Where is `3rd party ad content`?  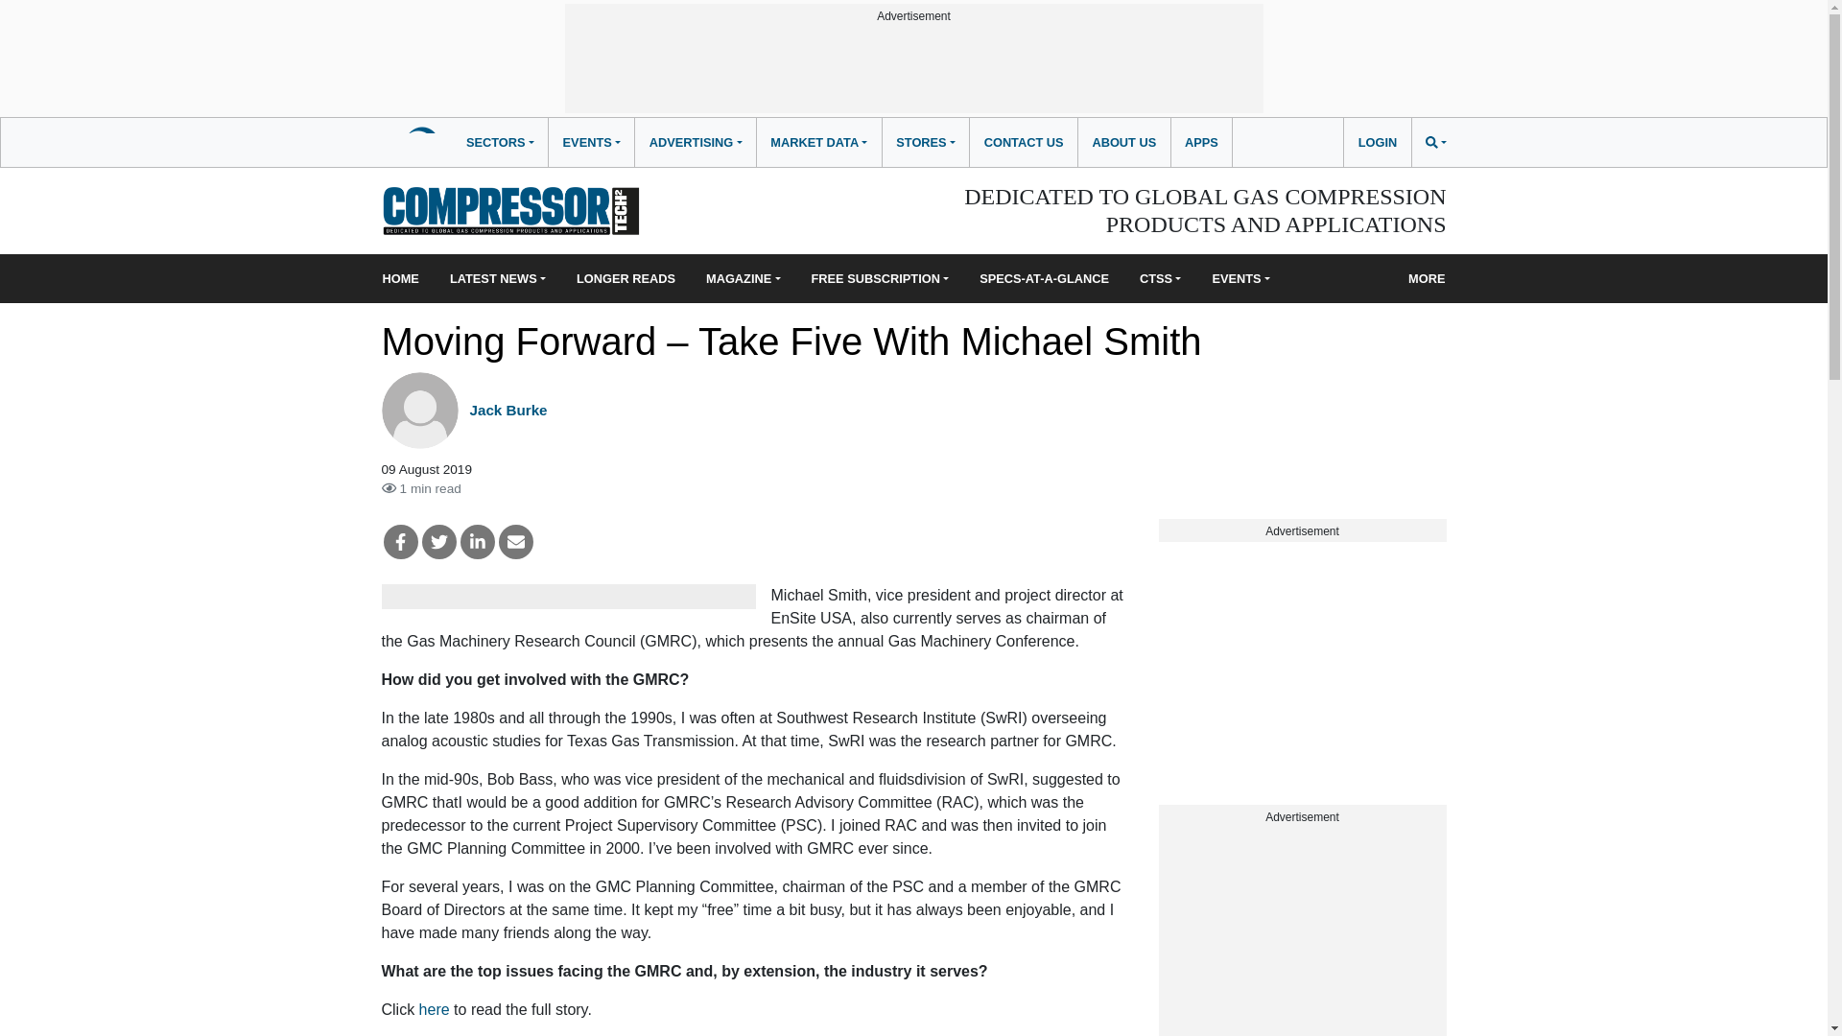 3rd party ad content is located at coordinates (912, 69).